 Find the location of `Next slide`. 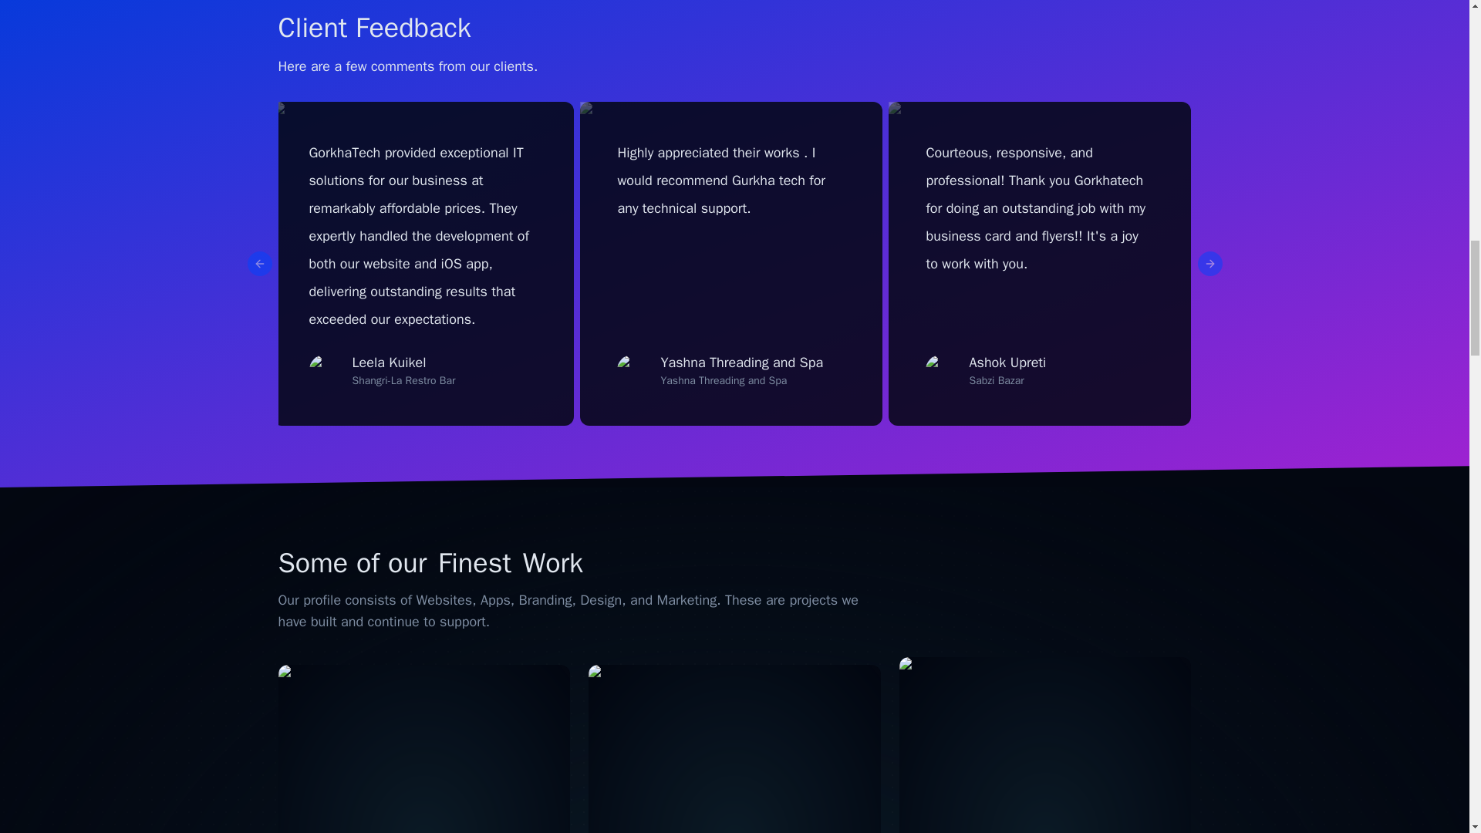

Next slide is located at coordinates (1209, 264).